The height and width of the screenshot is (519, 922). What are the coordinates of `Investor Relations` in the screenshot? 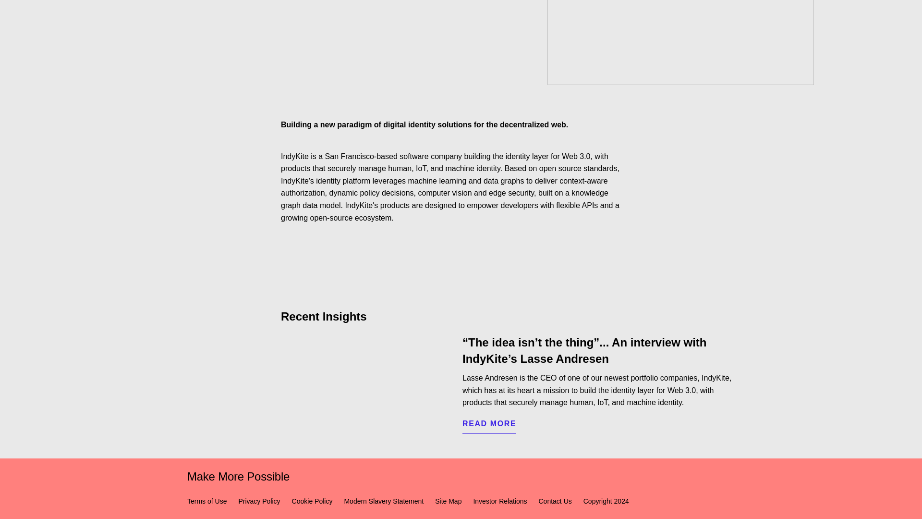 It's located at (499, 501).